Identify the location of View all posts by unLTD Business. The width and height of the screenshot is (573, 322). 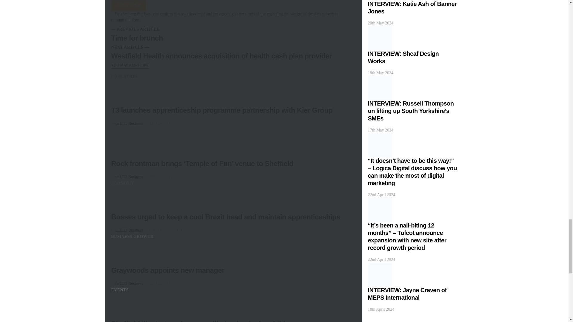
(129, 230).